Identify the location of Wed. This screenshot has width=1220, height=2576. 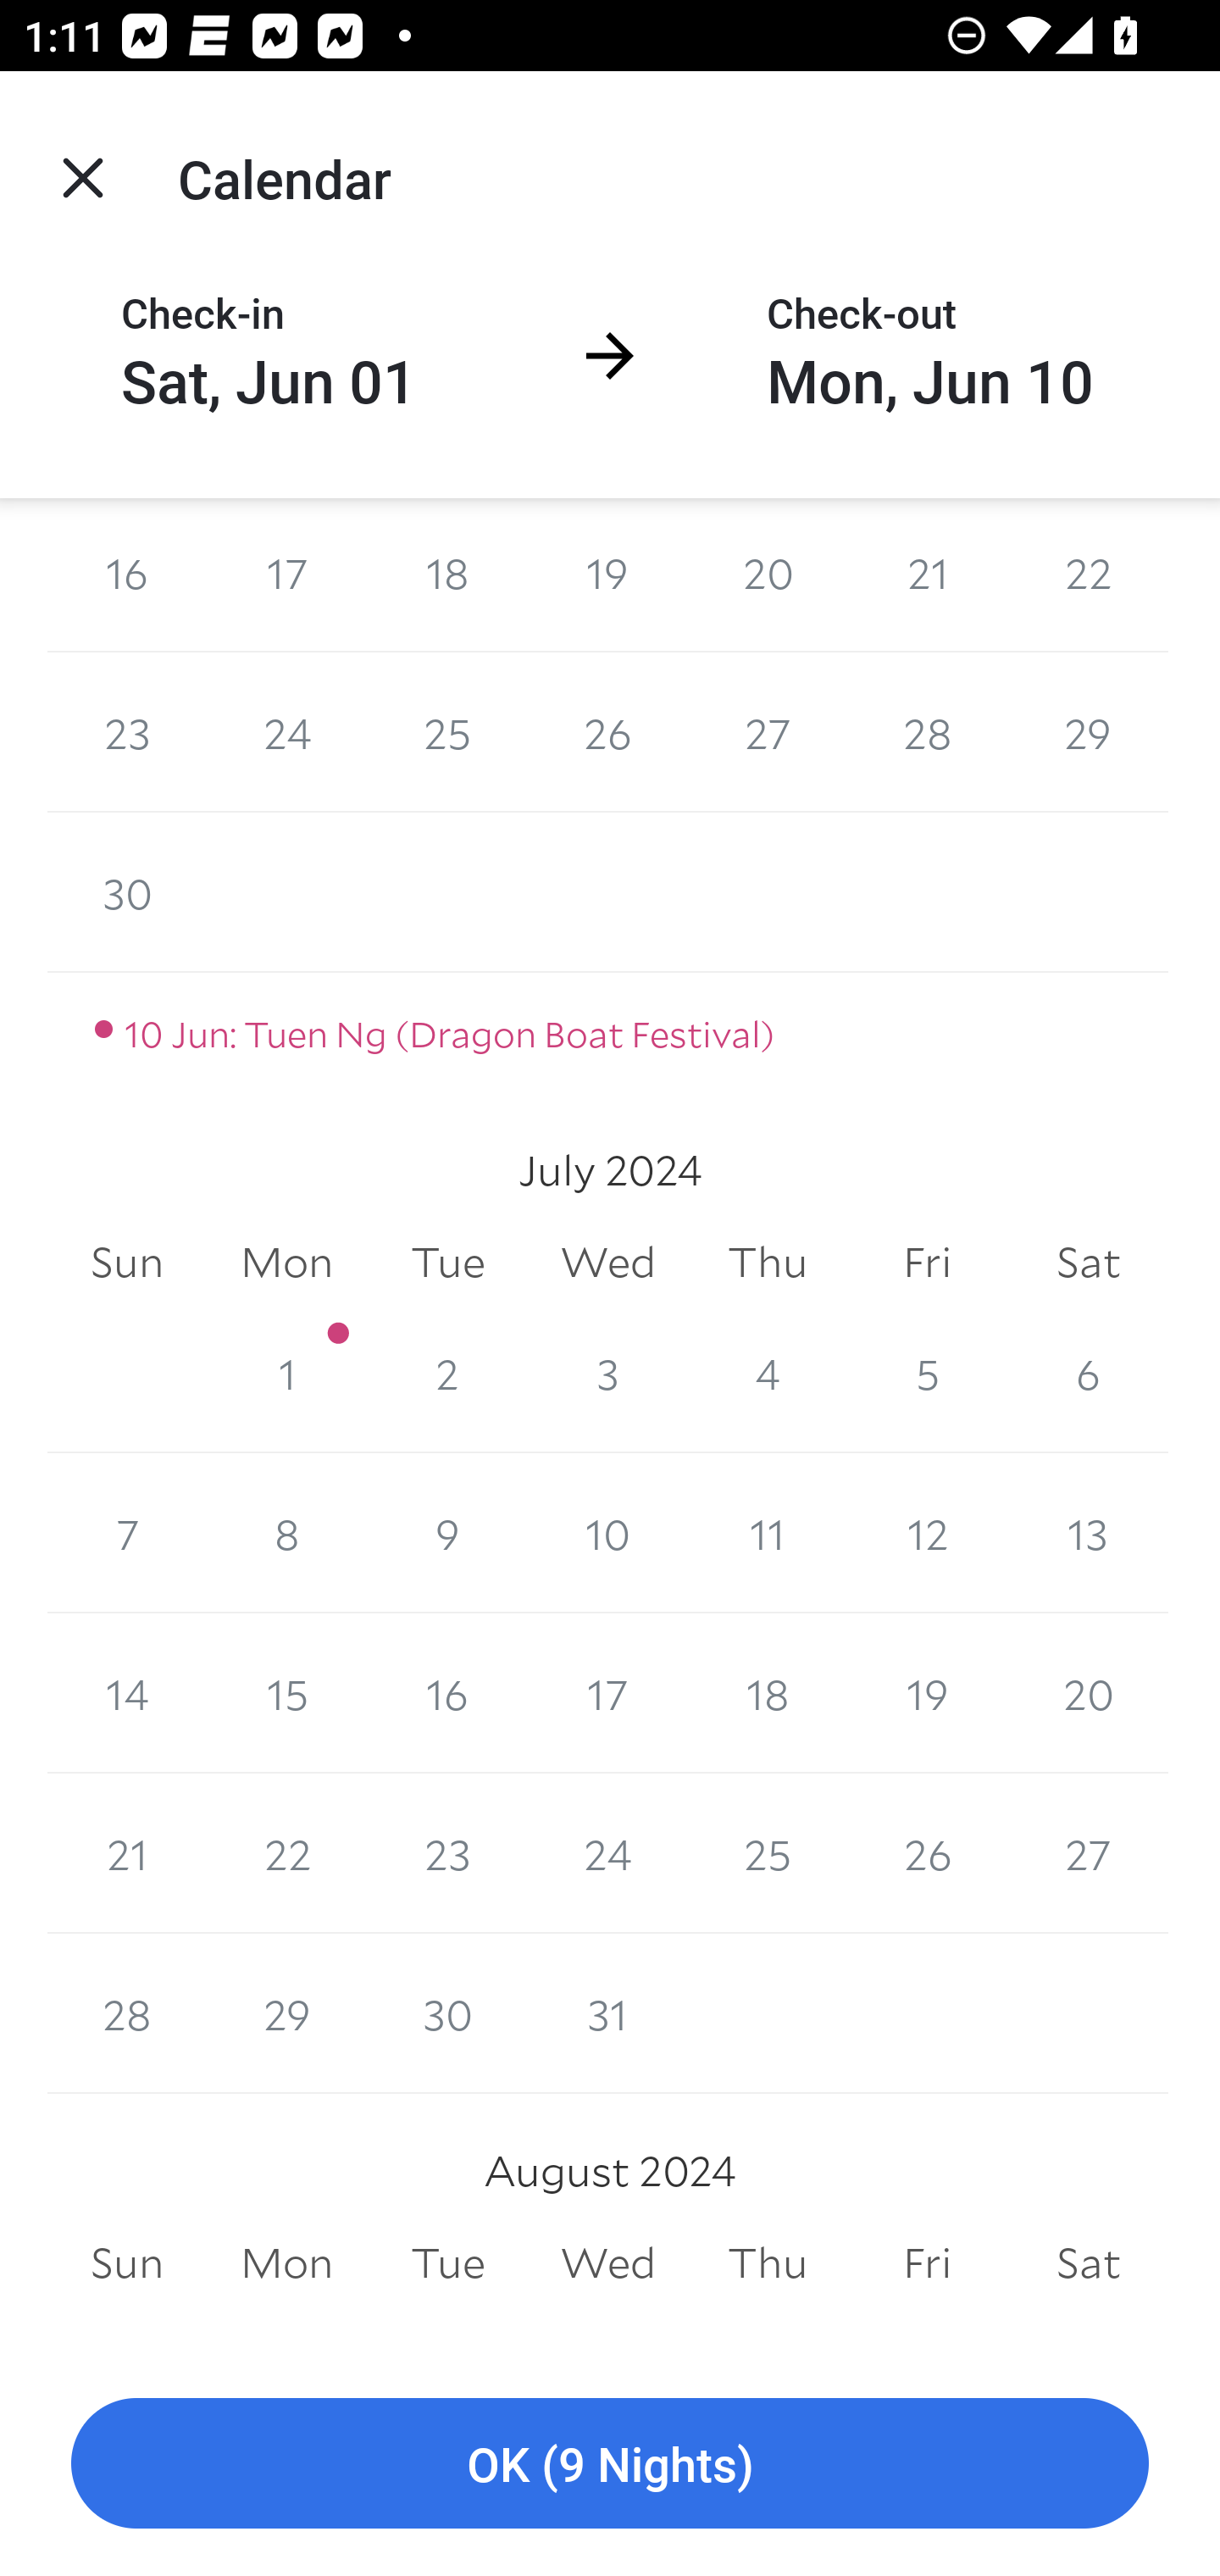
(608, 2262).